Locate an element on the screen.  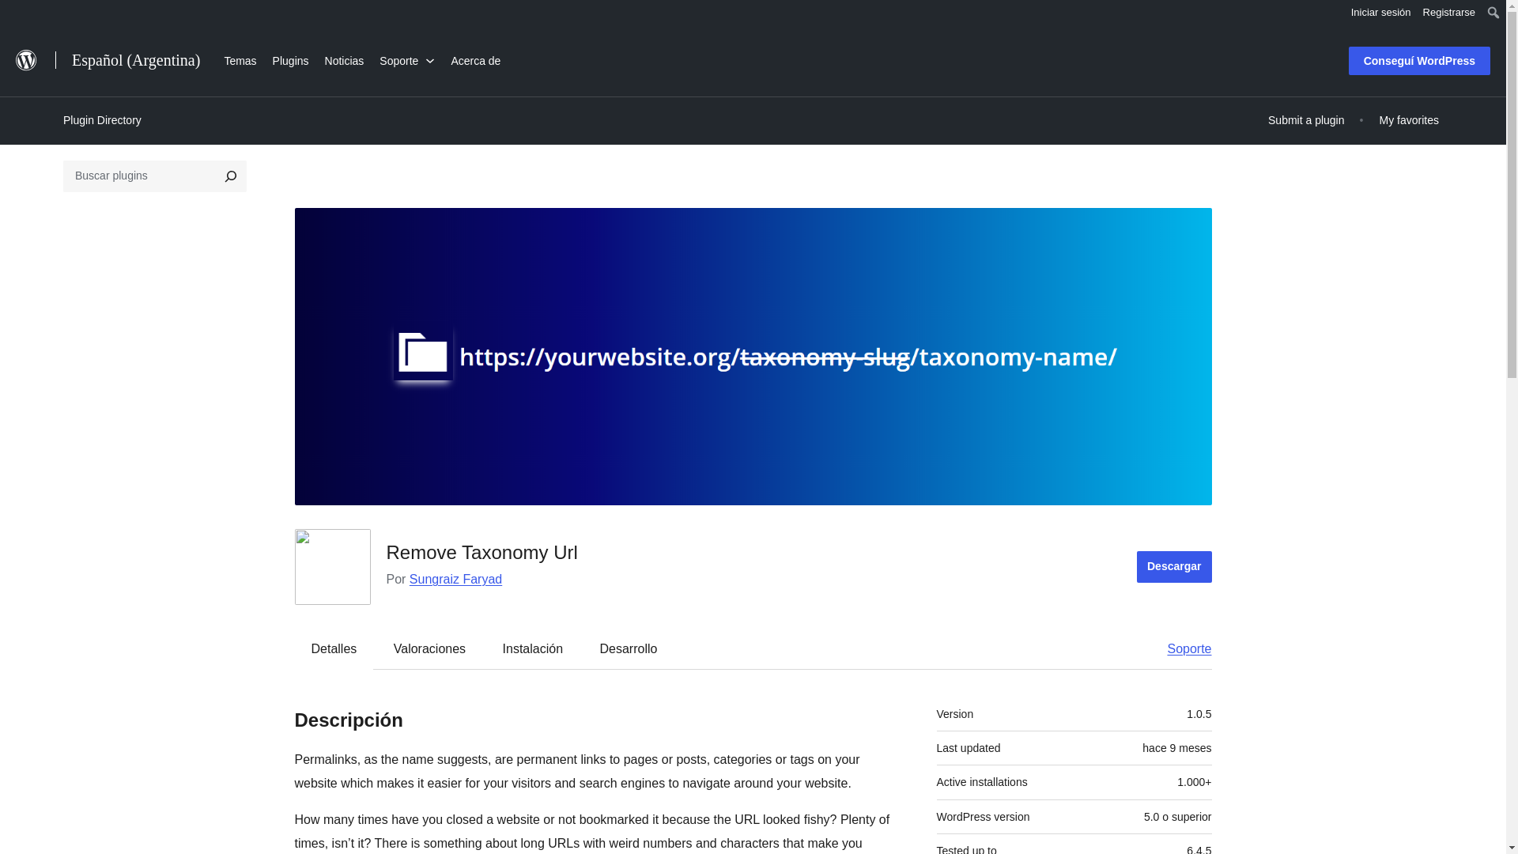
Soporte is located at coordinates (1181, 648).